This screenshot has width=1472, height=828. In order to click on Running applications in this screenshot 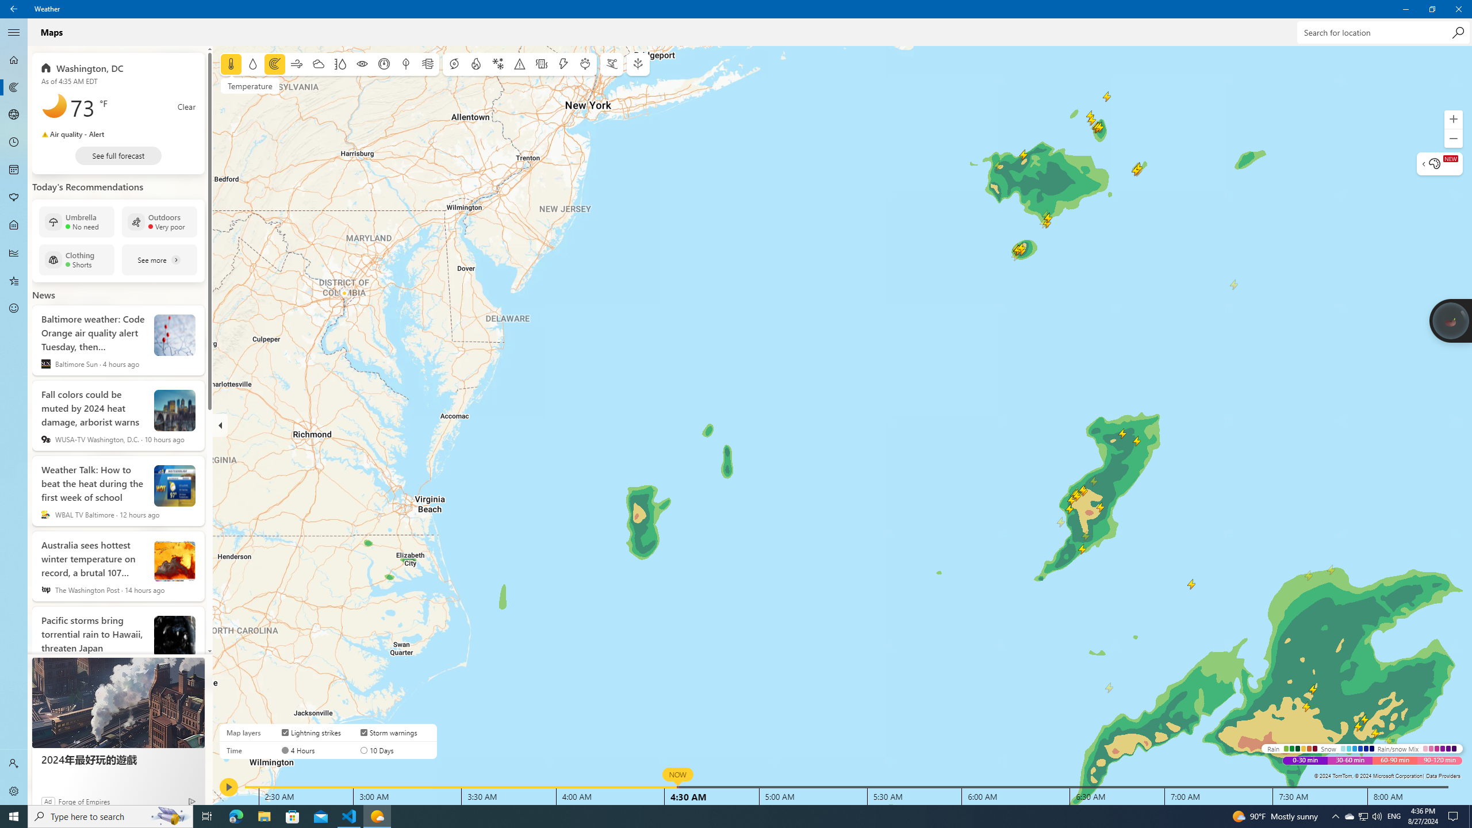, I will do `click(14, 143)`.